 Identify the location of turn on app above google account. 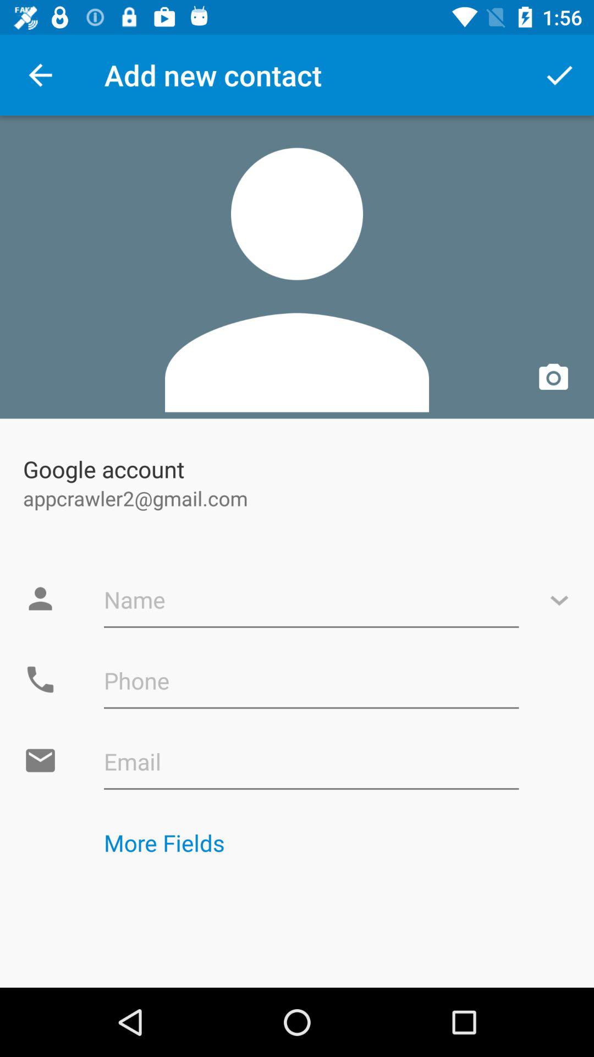
(297, 267).